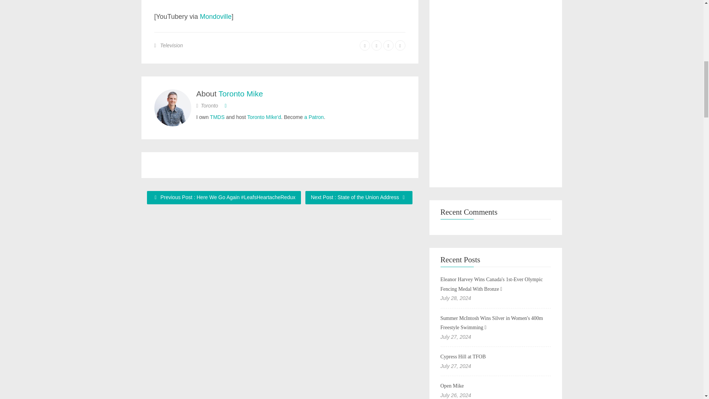 The height and width of the screenshot is (399, 709). Describe the element at coordinates (241, 93) in the screenshot. I see `Toronto Mike` at that location.